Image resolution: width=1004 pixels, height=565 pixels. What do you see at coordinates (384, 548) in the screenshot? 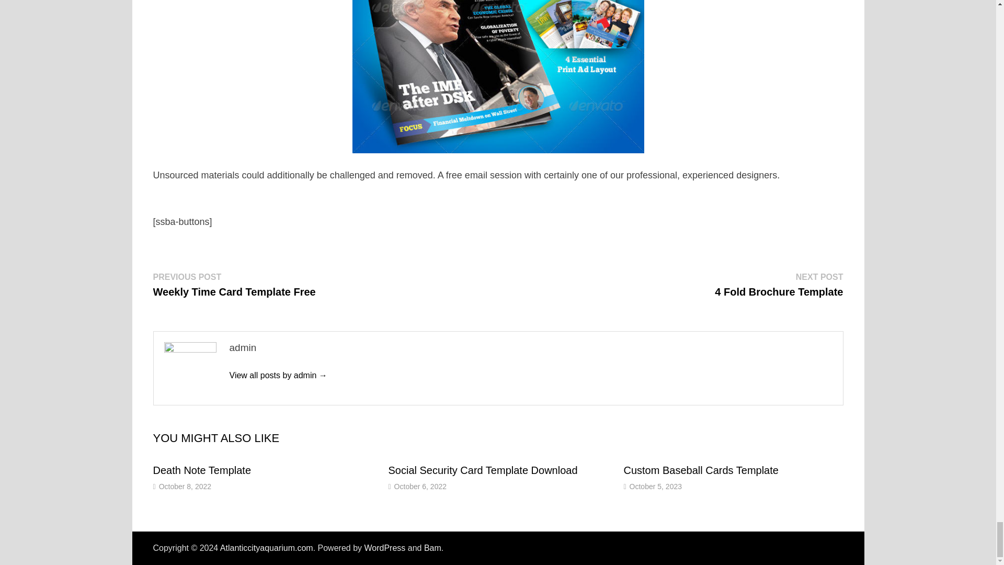
I see `admin` at bounding box center [384, 548].